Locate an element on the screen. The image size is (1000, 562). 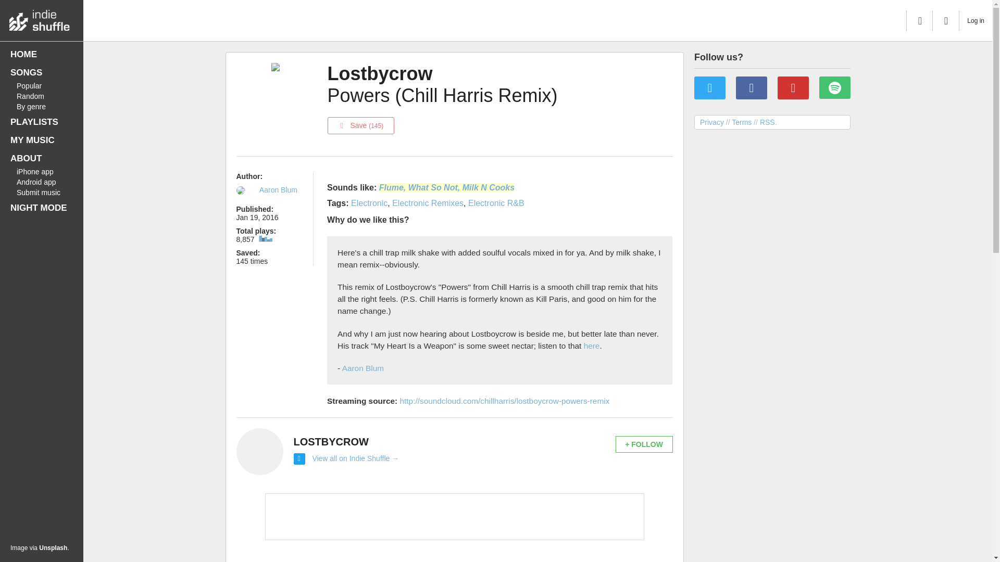
MY MUSIC is located at coordinates (42, 140).